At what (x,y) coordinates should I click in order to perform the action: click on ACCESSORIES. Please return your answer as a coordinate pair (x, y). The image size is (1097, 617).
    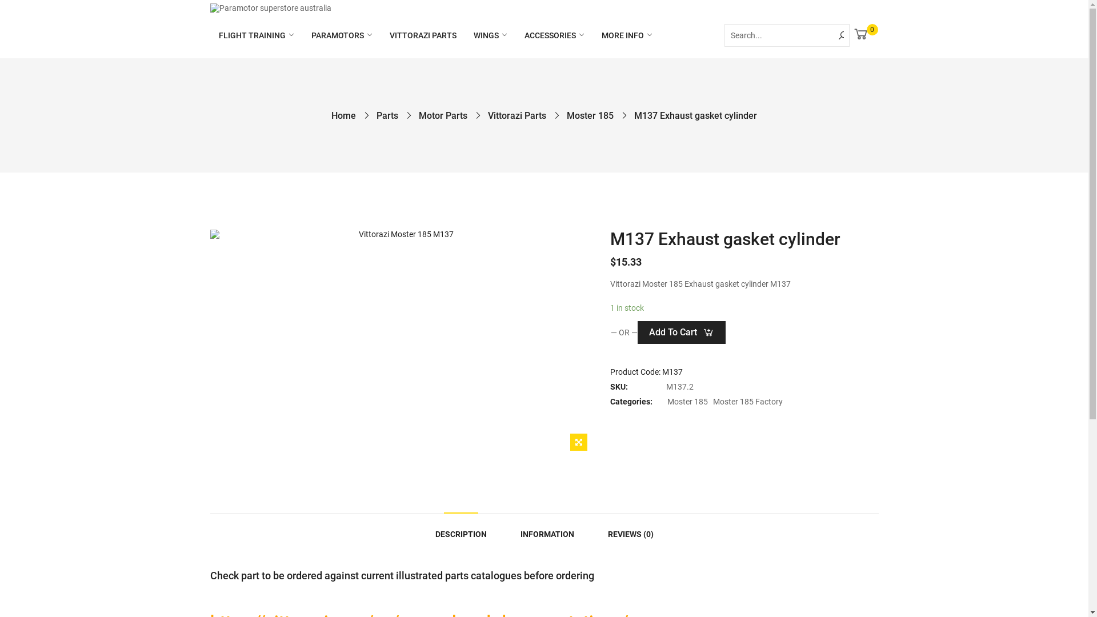
    Looking at the image, I should click on (554, 35).